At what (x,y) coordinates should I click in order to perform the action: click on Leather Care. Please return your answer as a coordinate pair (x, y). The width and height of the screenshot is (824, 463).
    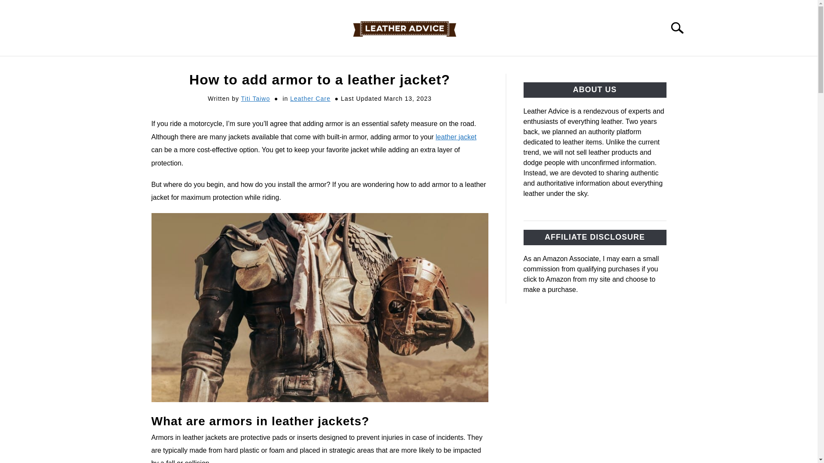
    Looking at the image, I should click on (310, 99).